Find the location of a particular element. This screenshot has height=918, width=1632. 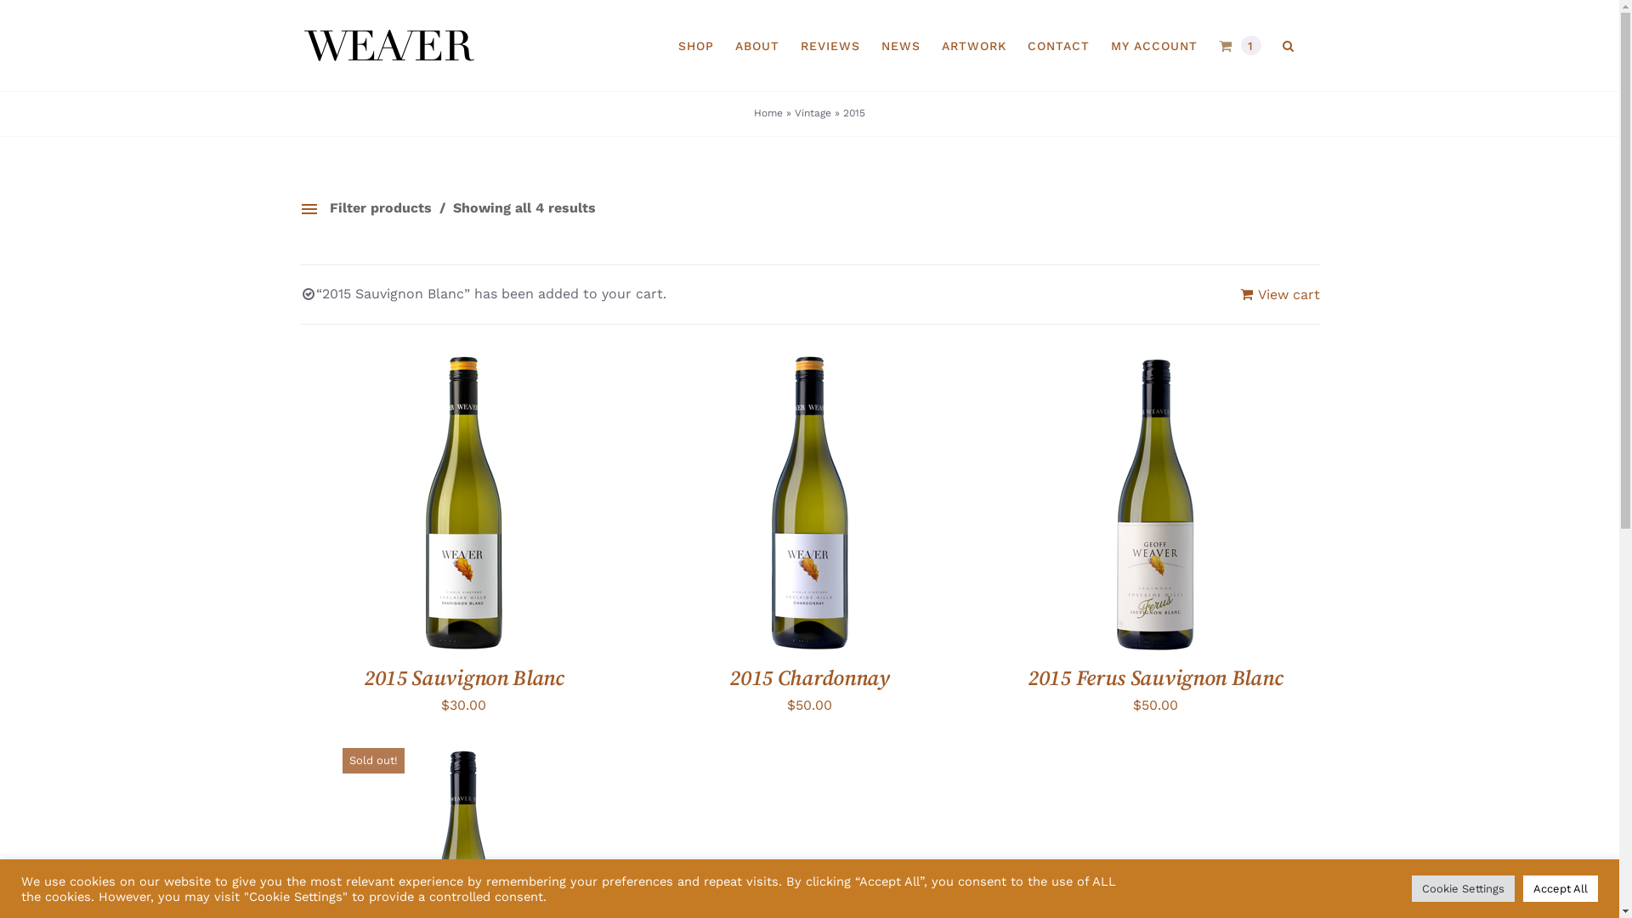

2015 Sauvignon Blanc is located at coordinates (464, 678).